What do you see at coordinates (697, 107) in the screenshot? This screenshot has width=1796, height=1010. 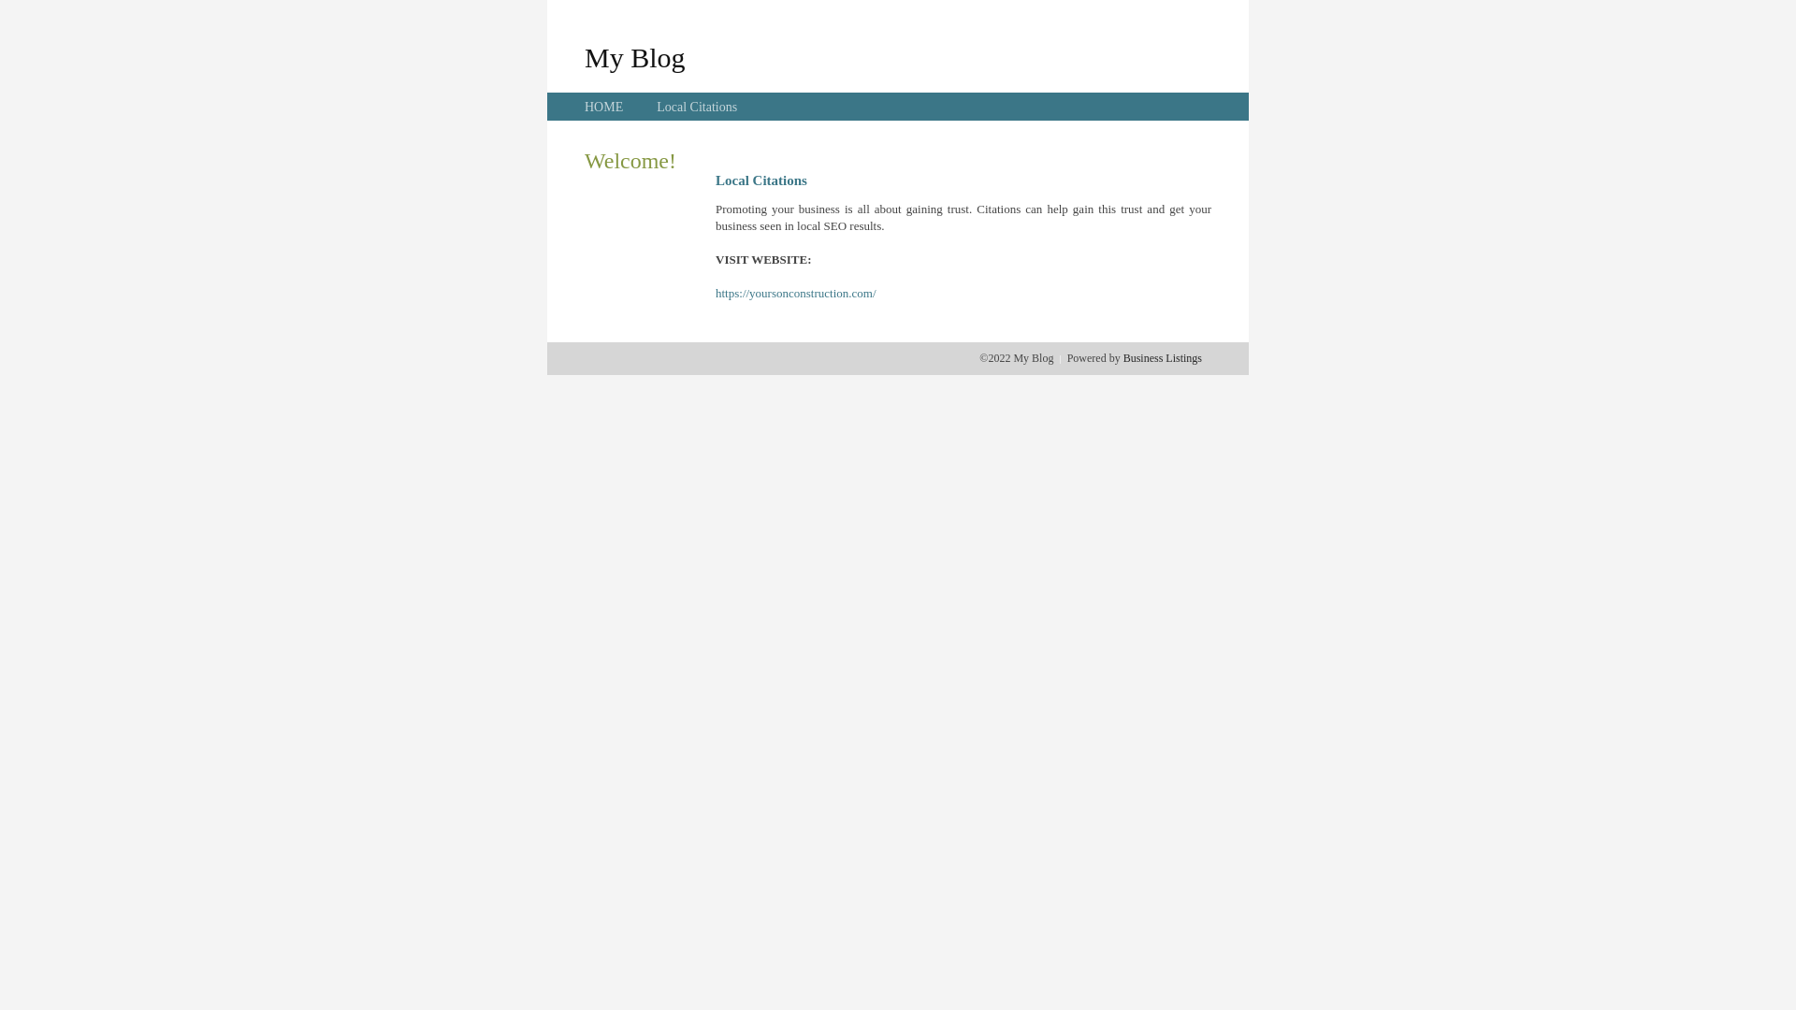 I see `Local Citations` at bounding box center [697, 107].